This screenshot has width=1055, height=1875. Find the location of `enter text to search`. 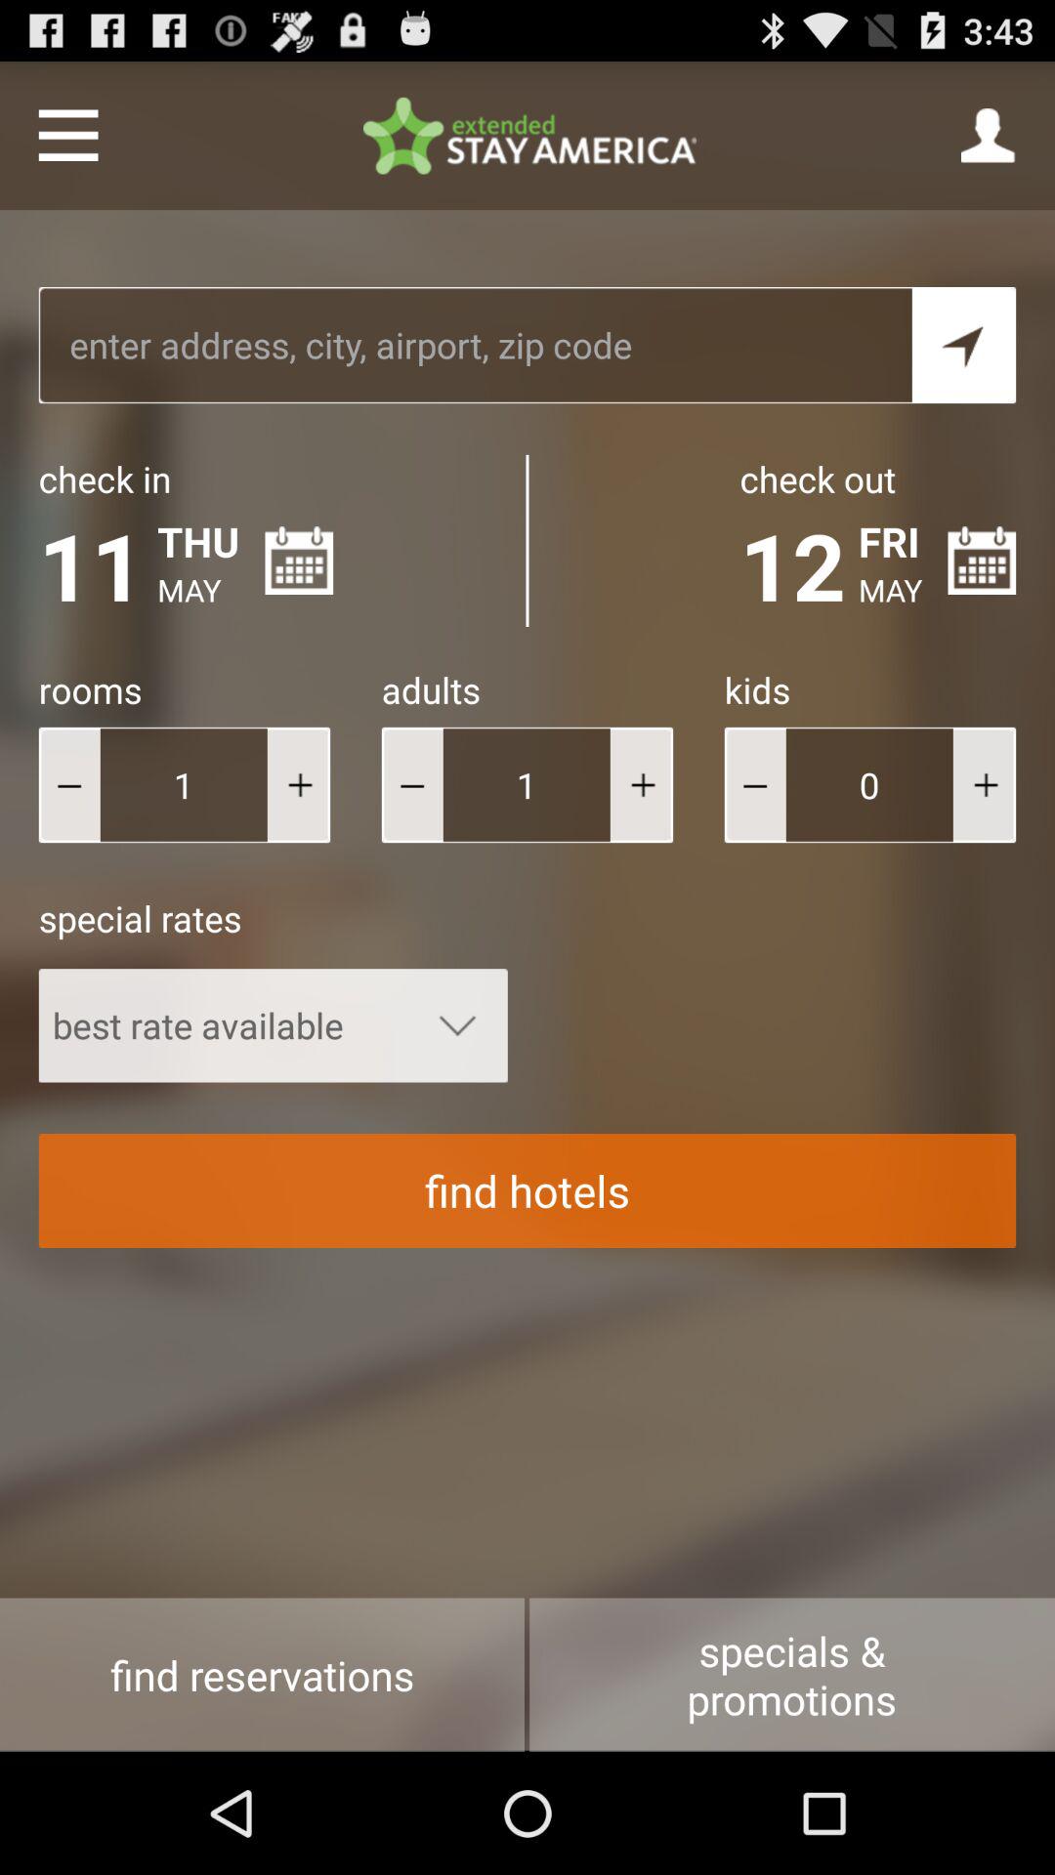

enter text to search is located at coordinates (475, 346).